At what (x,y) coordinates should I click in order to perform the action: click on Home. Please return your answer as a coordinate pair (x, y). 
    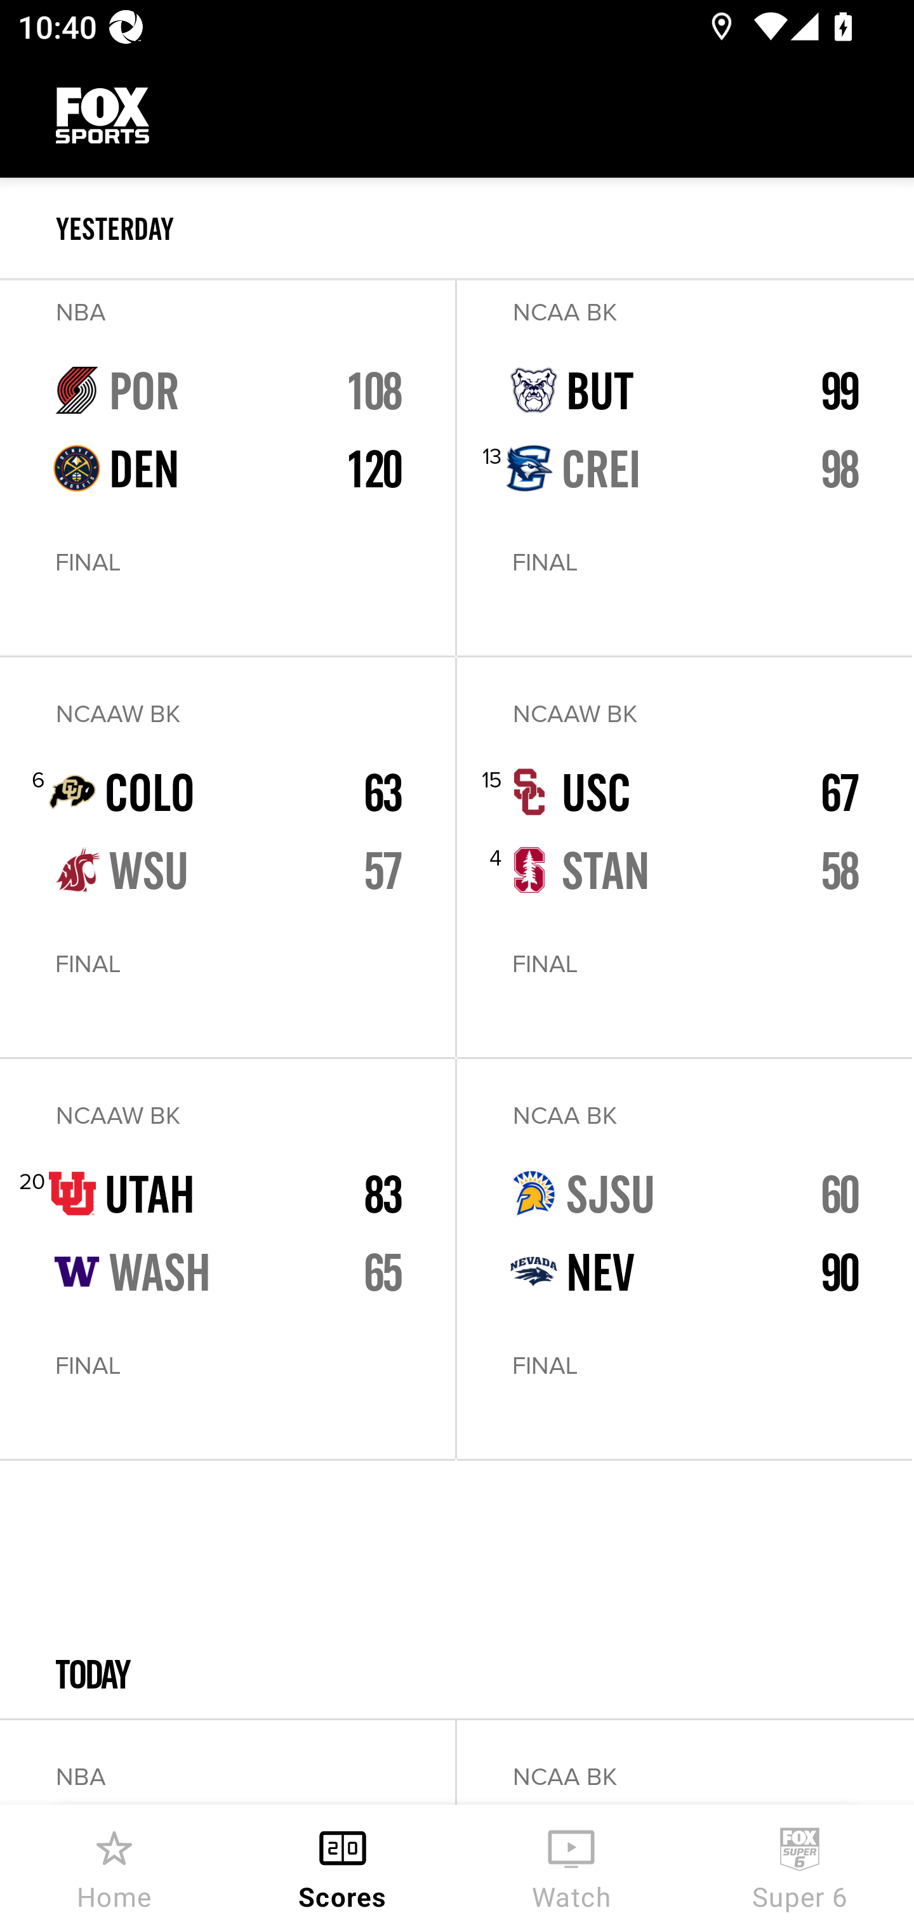
    Looking at the image, I should click on (114, 1867).